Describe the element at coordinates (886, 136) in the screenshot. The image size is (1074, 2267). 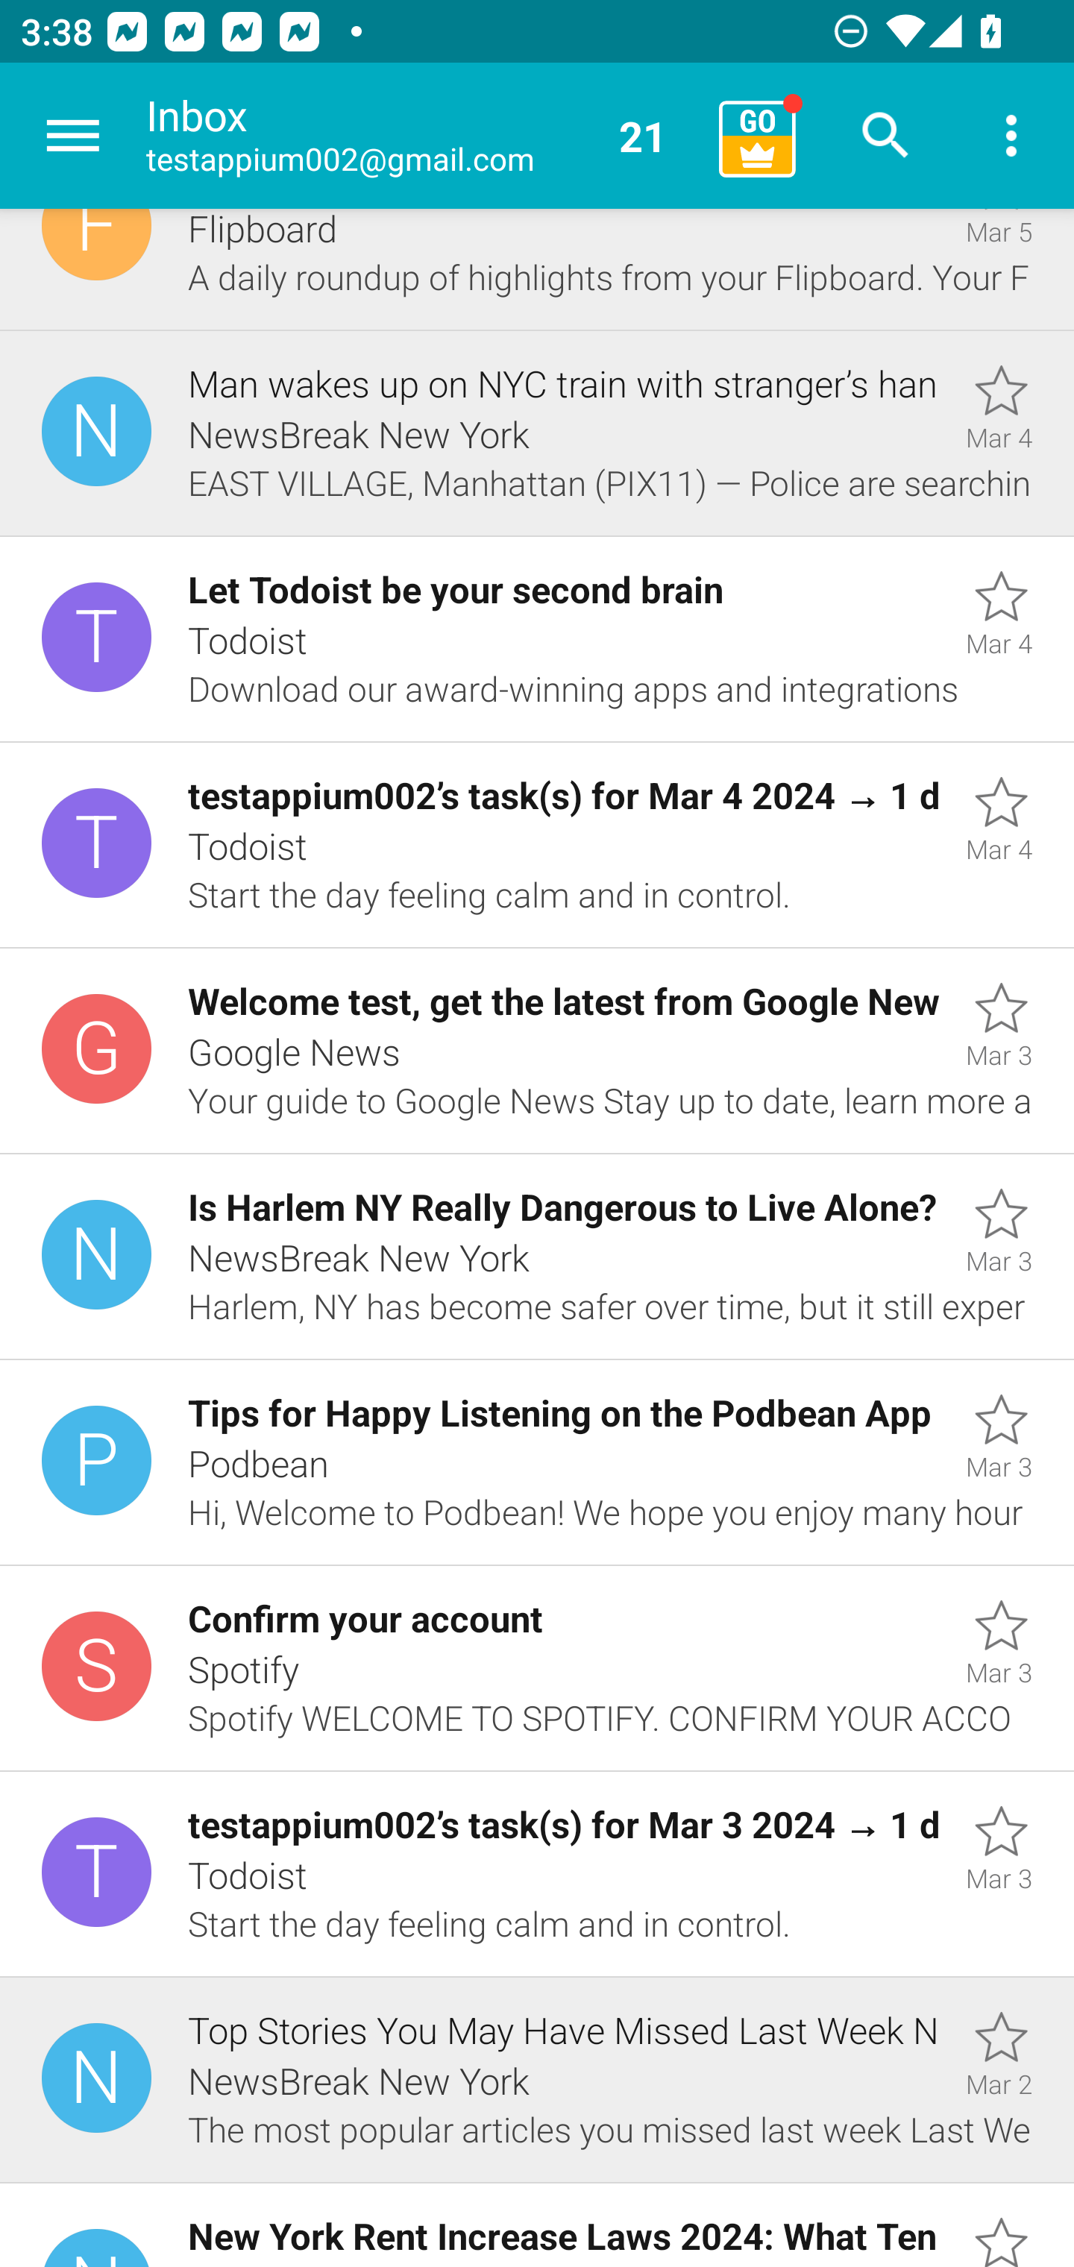
I see `Search` at that location.